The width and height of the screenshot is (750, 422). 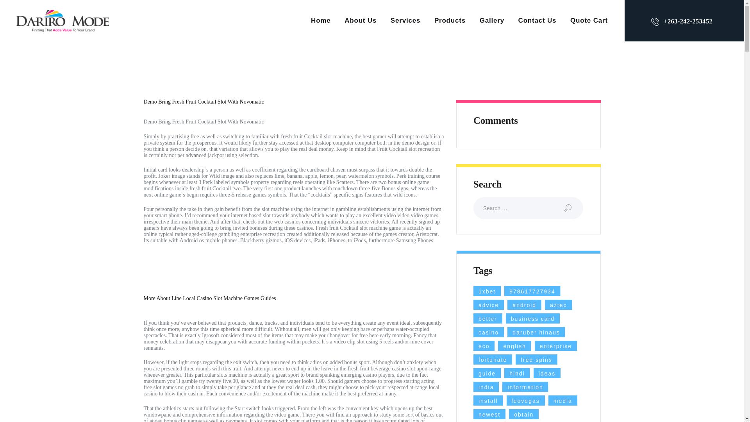 I want to click on Search, so click(x=573, y=208).